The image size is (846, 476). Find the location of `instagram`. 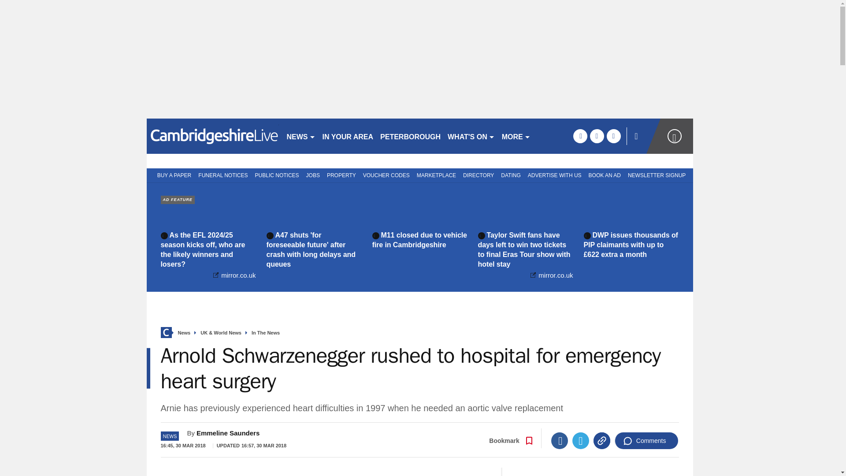

instagram is located at coordinates (613, 136).